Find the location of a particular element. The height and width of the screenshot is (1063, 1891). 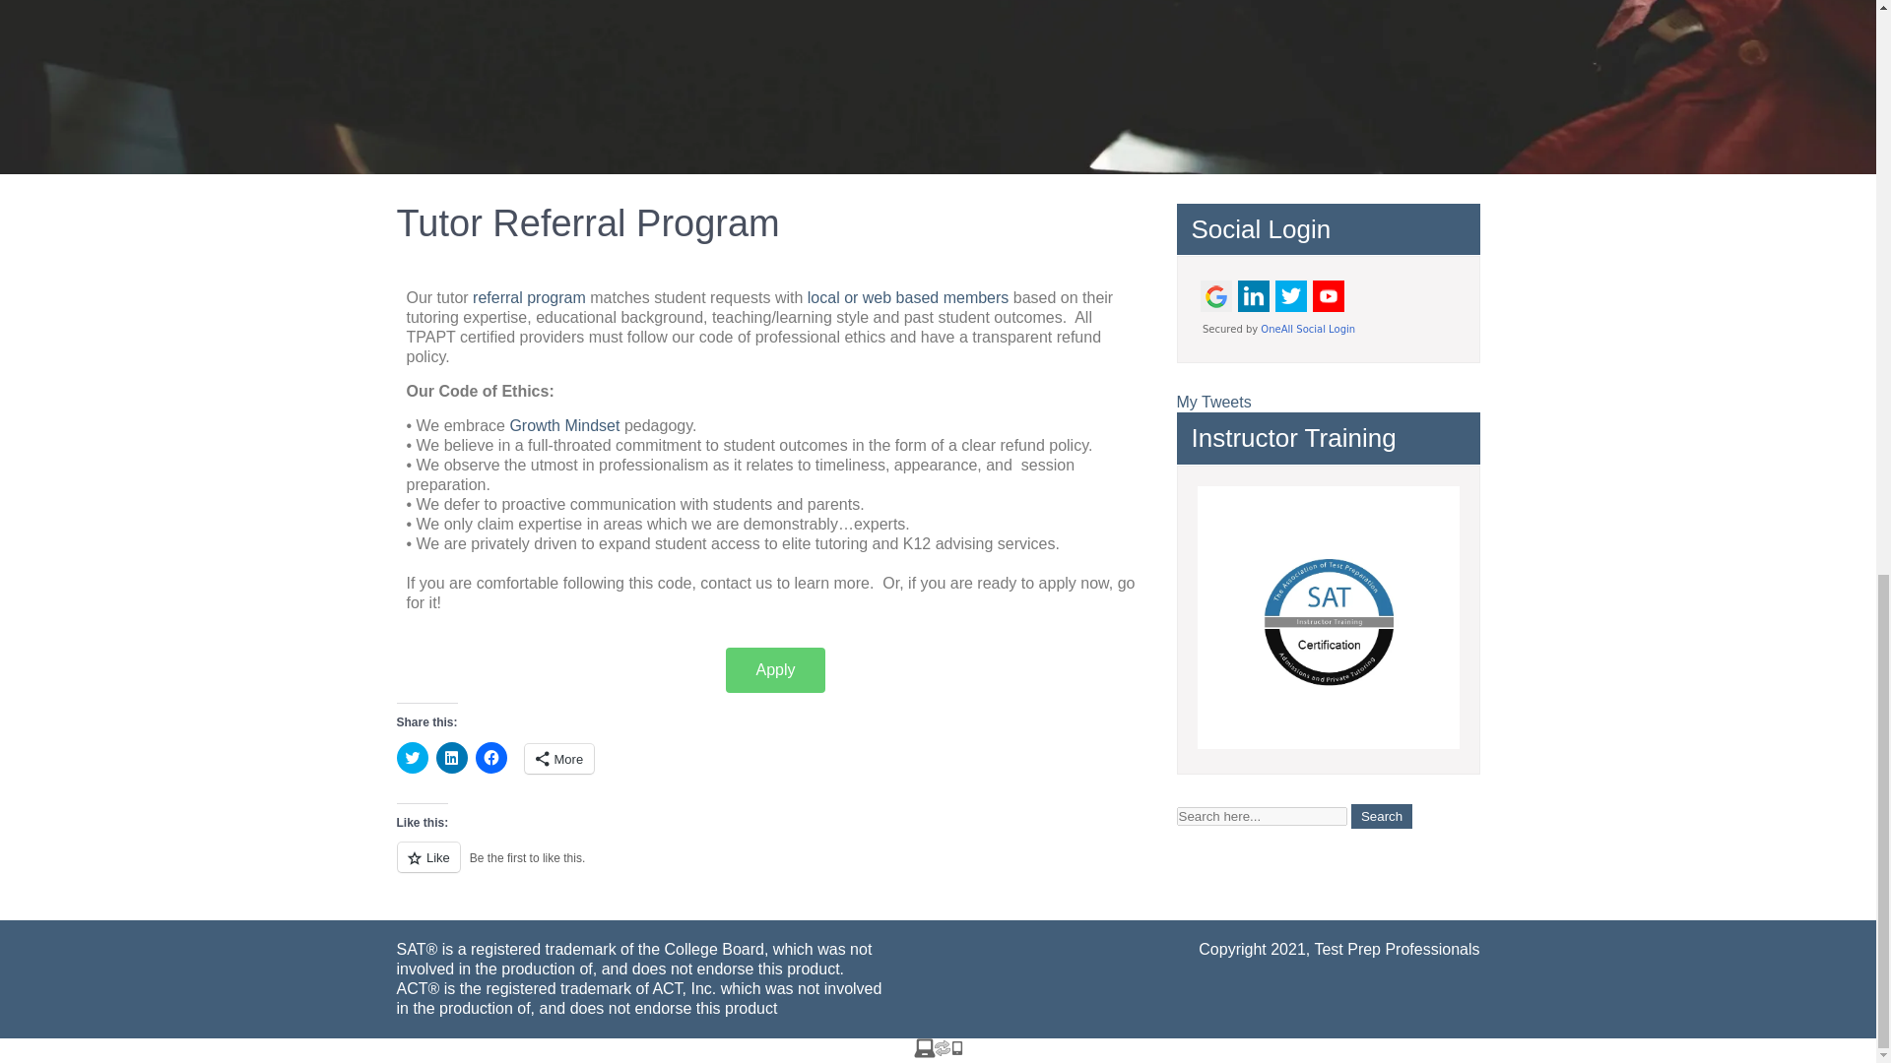

Click to share on Twitter is located at coordinates (411, 758).